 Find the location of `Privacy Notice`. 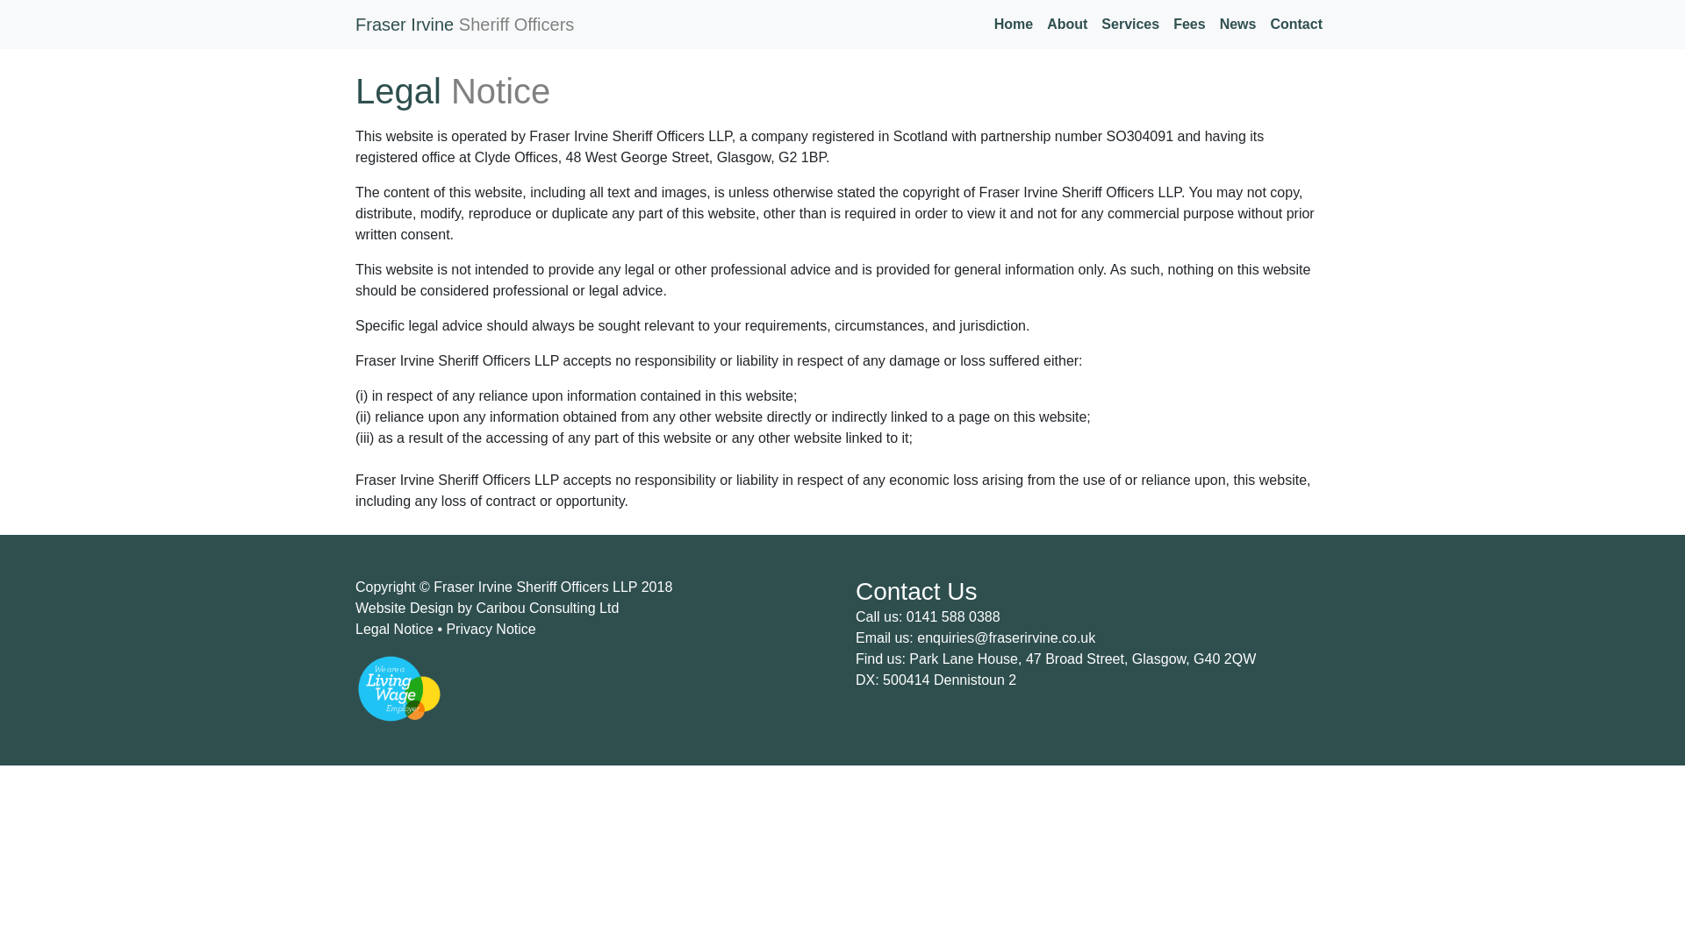

Privacy Notice is located at coordinates (488, 628).